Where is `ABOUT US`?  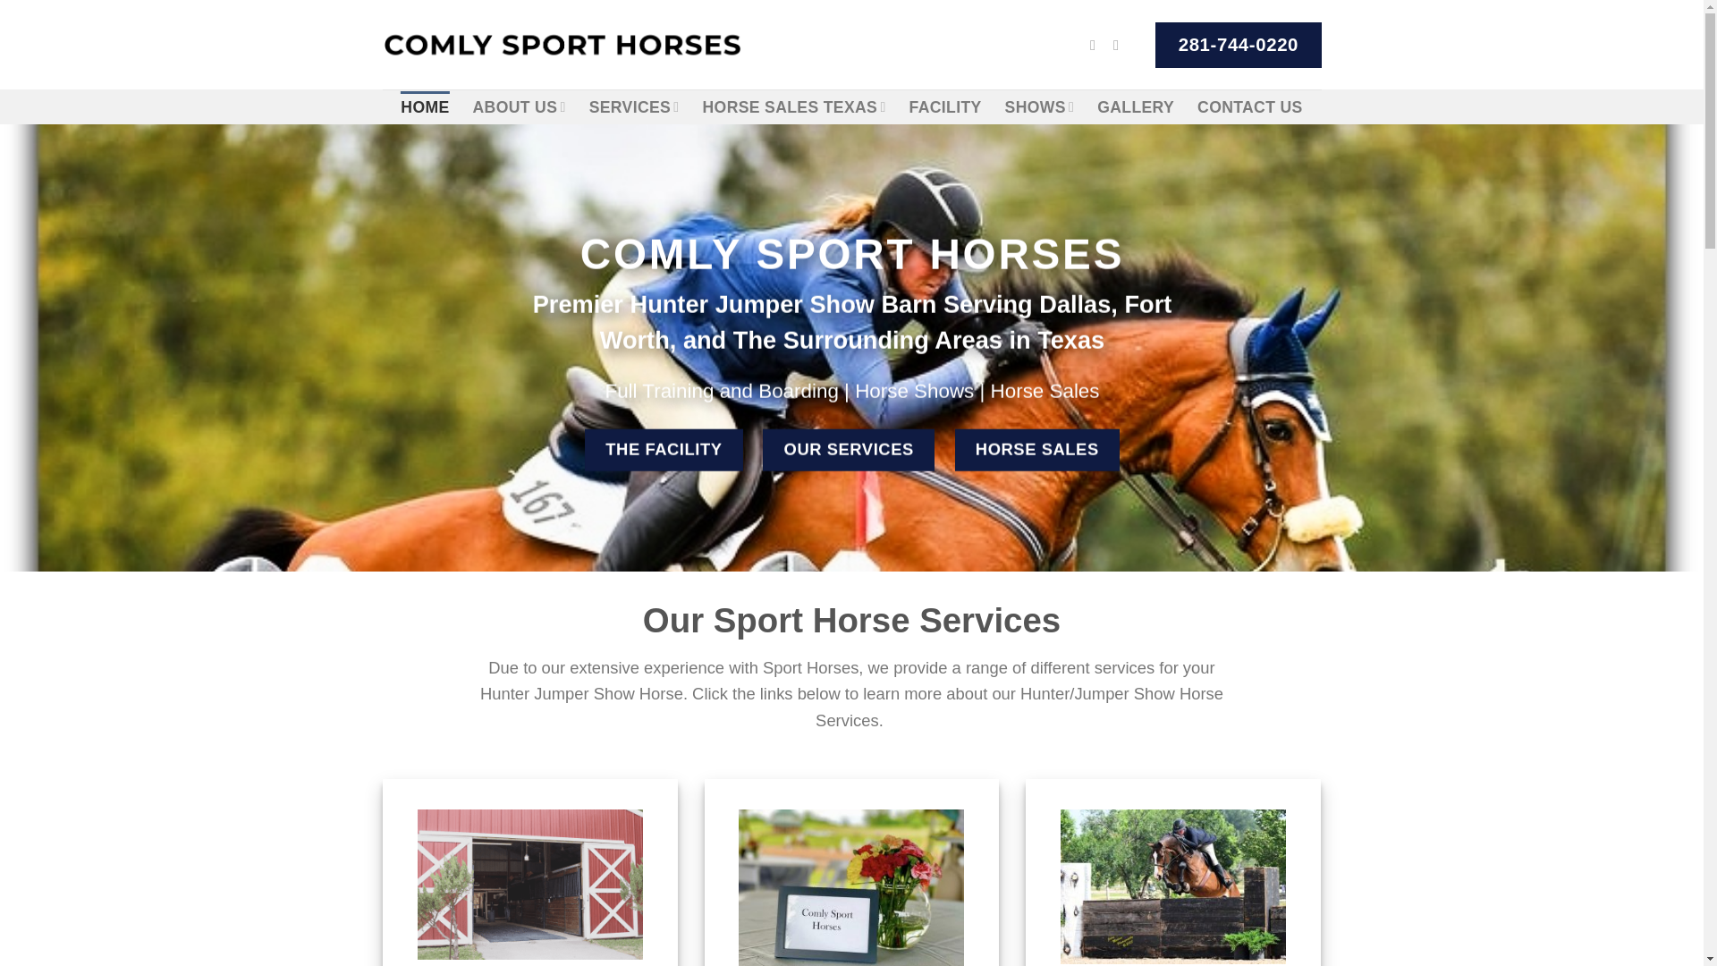 ABOUT US is located at coordinates (520, 107).